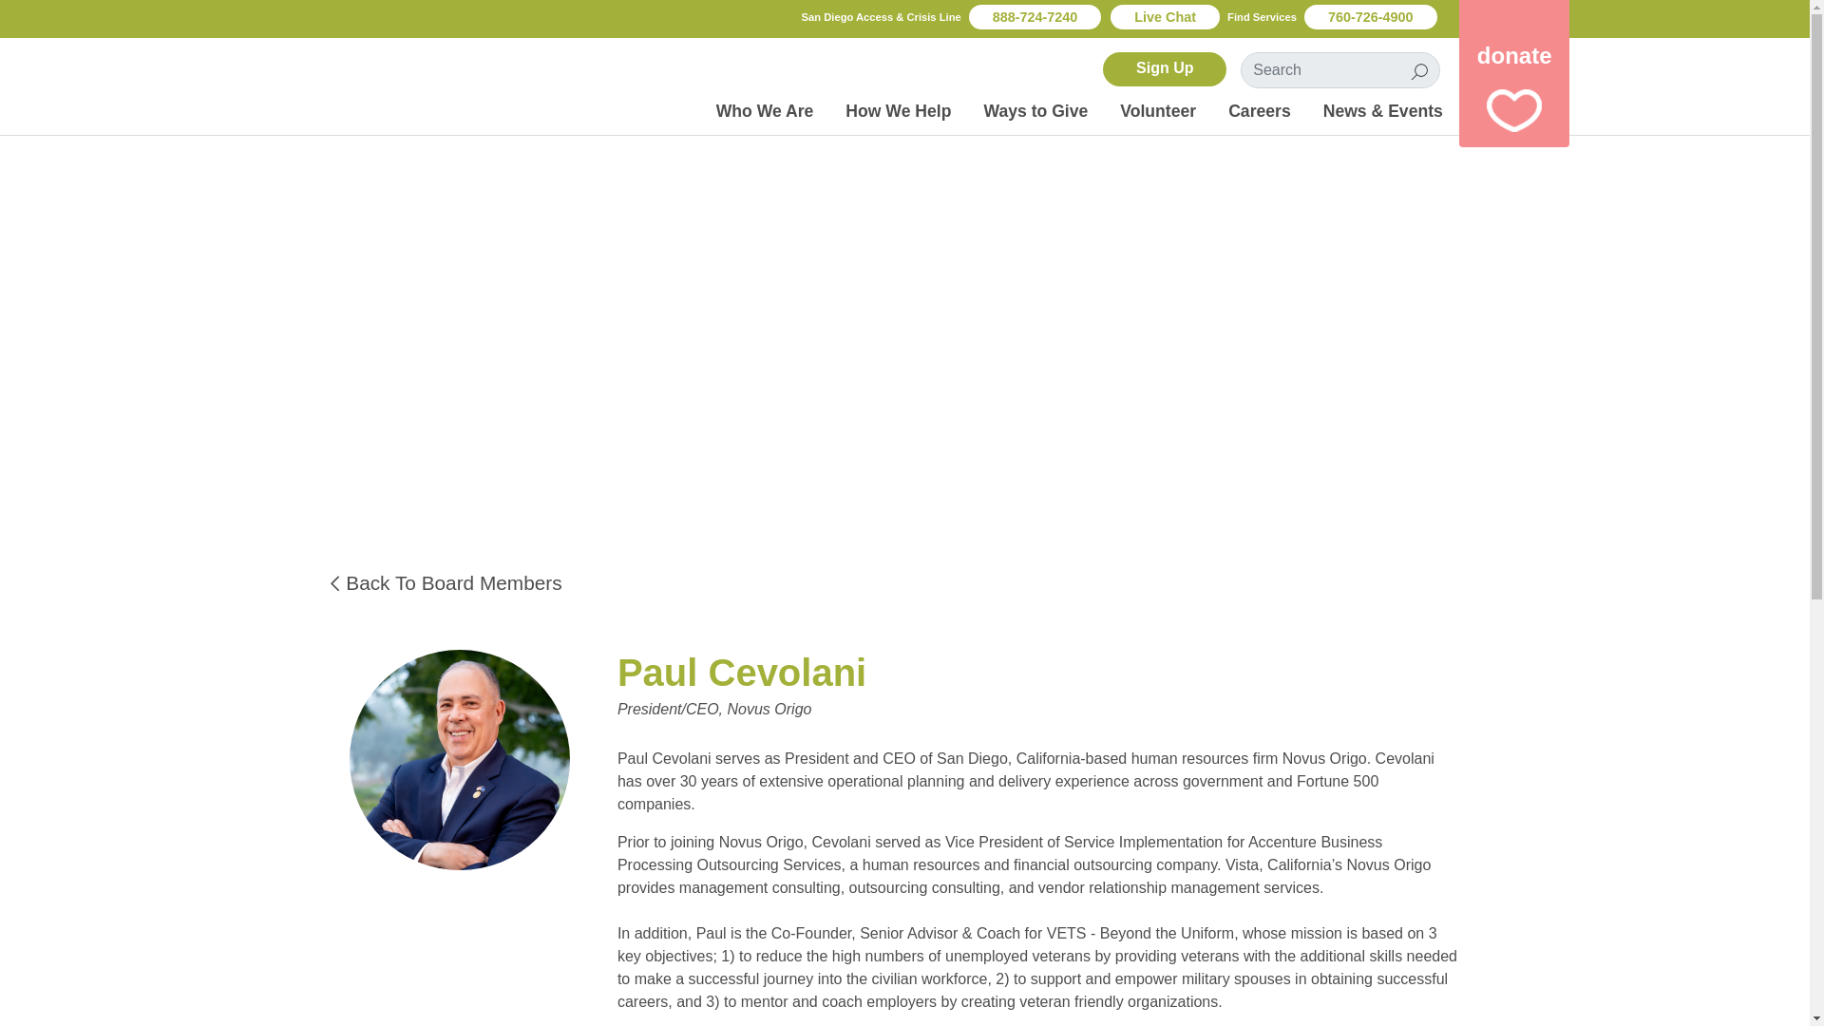  I want to click on Who We Are, so click(765, 111).